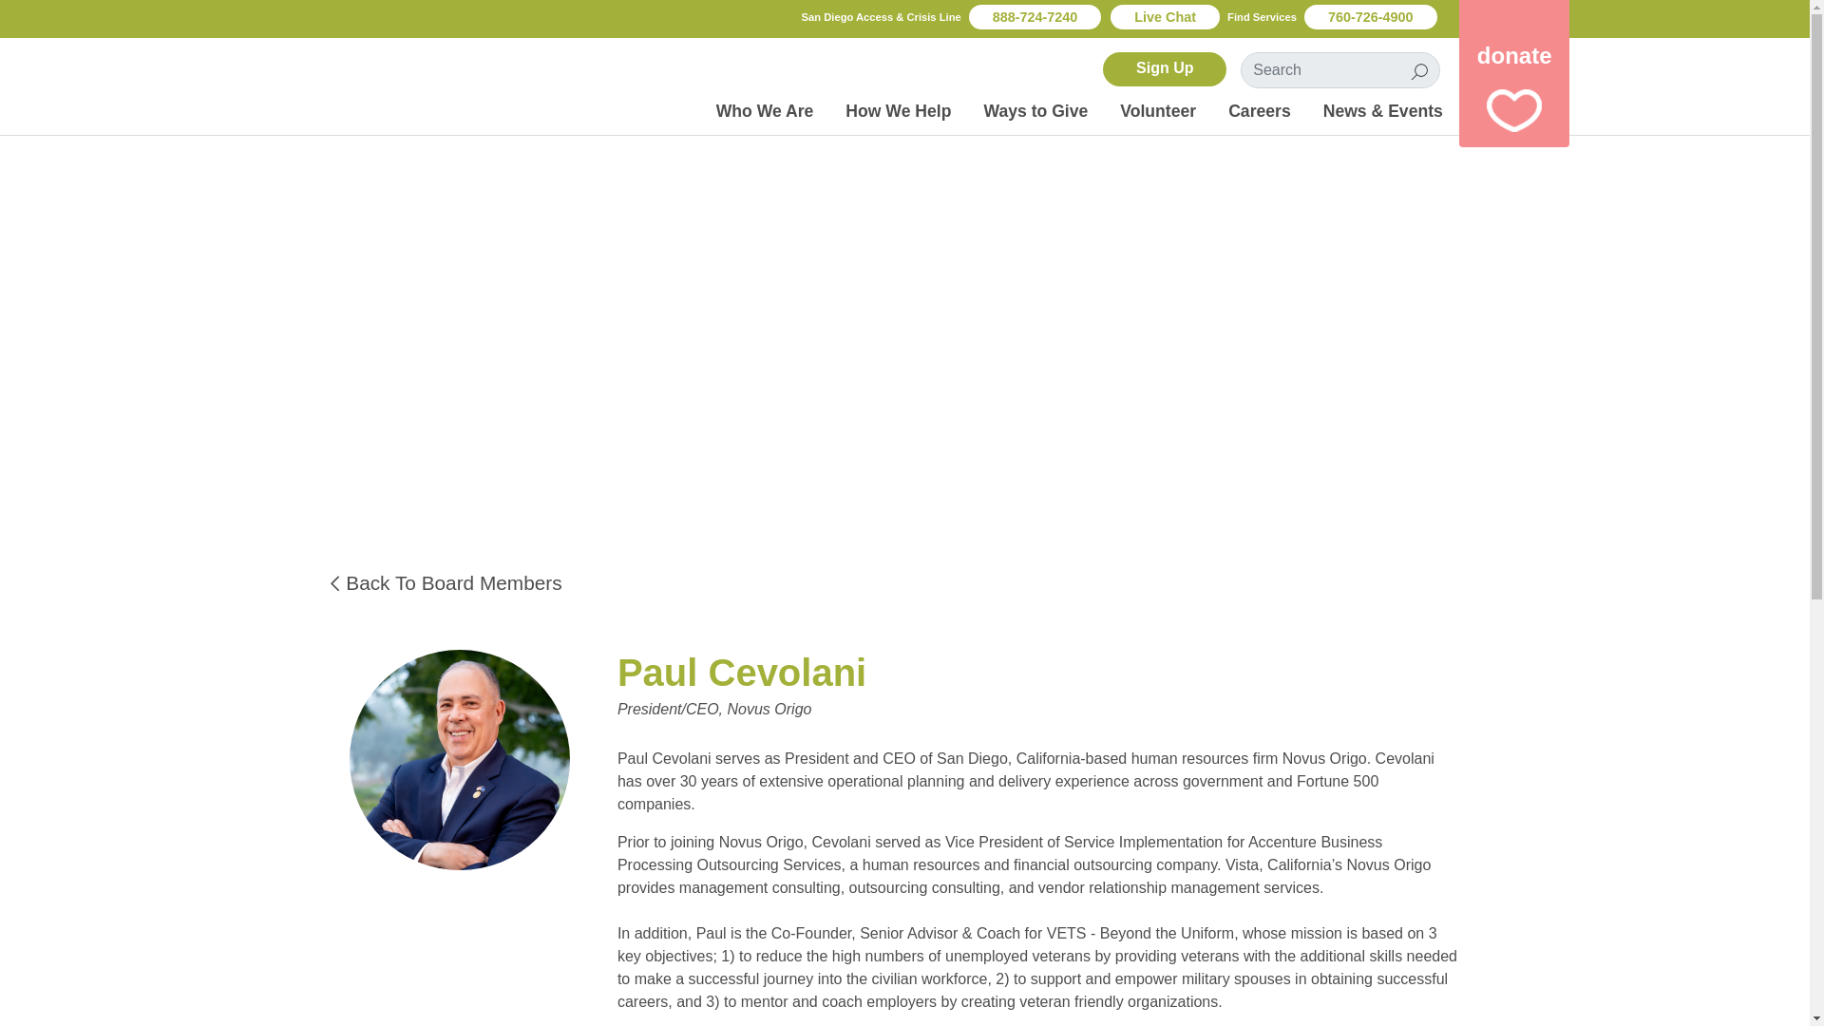  I want to click on Who We Are, so click(765, 111).